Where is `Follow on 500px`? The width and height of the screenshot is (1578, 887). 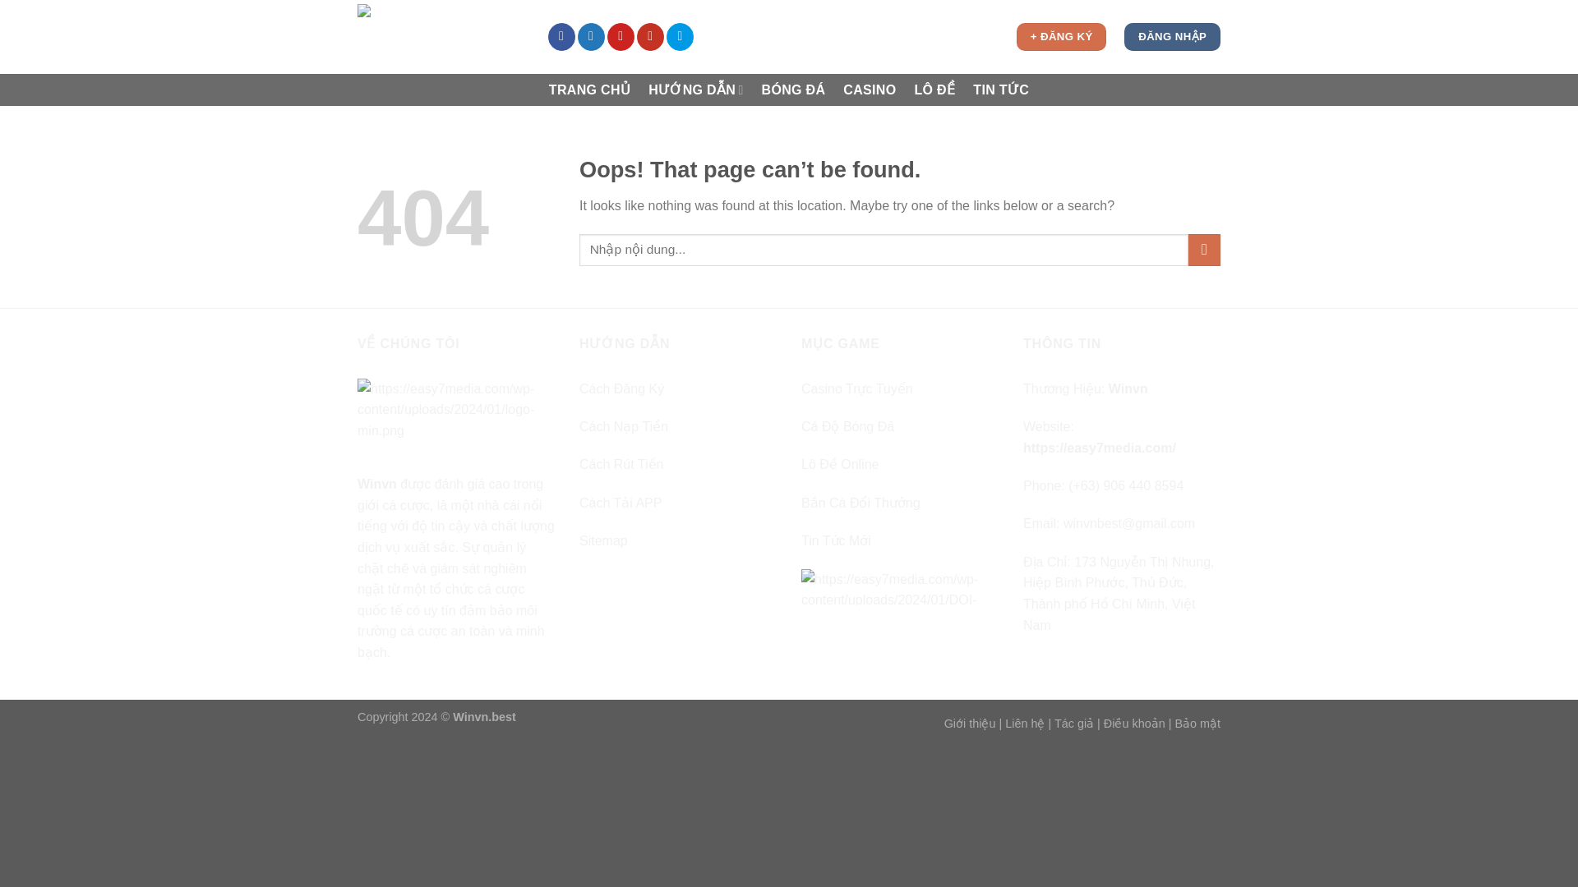 Follow on 500px is located at coordinates (680, 36).